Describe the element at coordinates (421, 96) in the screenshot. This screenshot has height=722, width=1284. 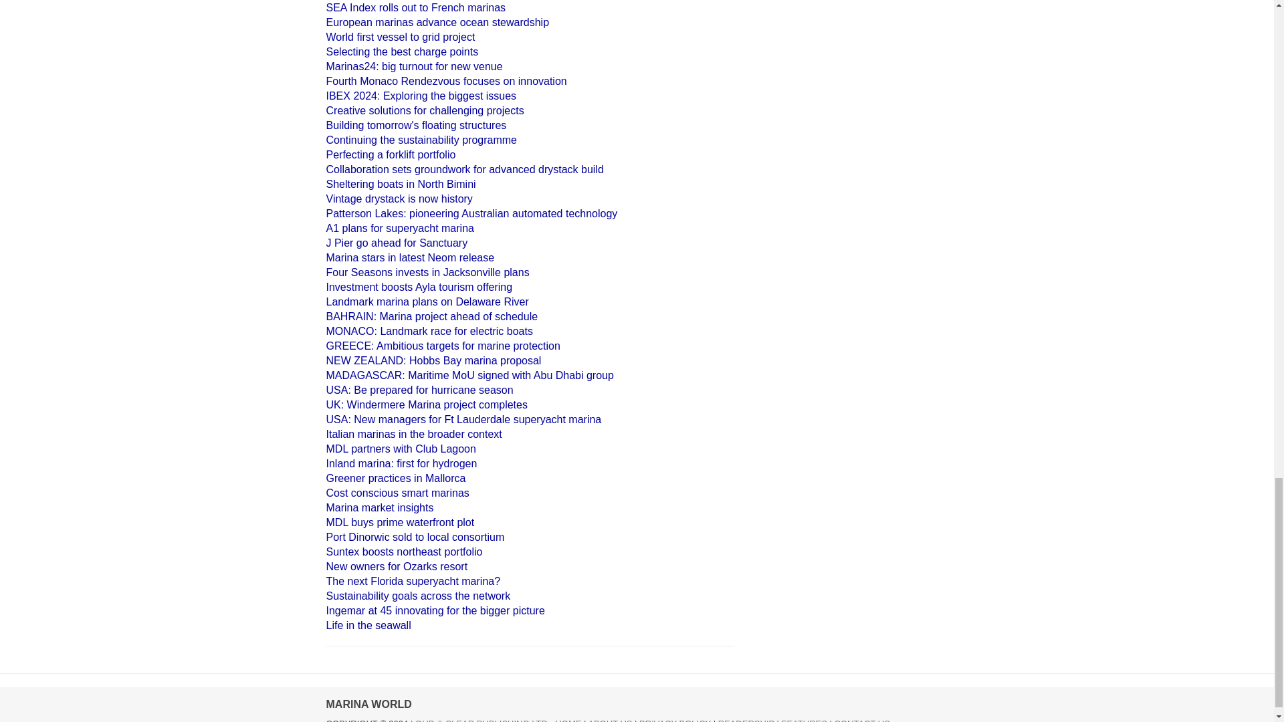
I see `IBEX 2024: Exploring the biggest issues` at that location.